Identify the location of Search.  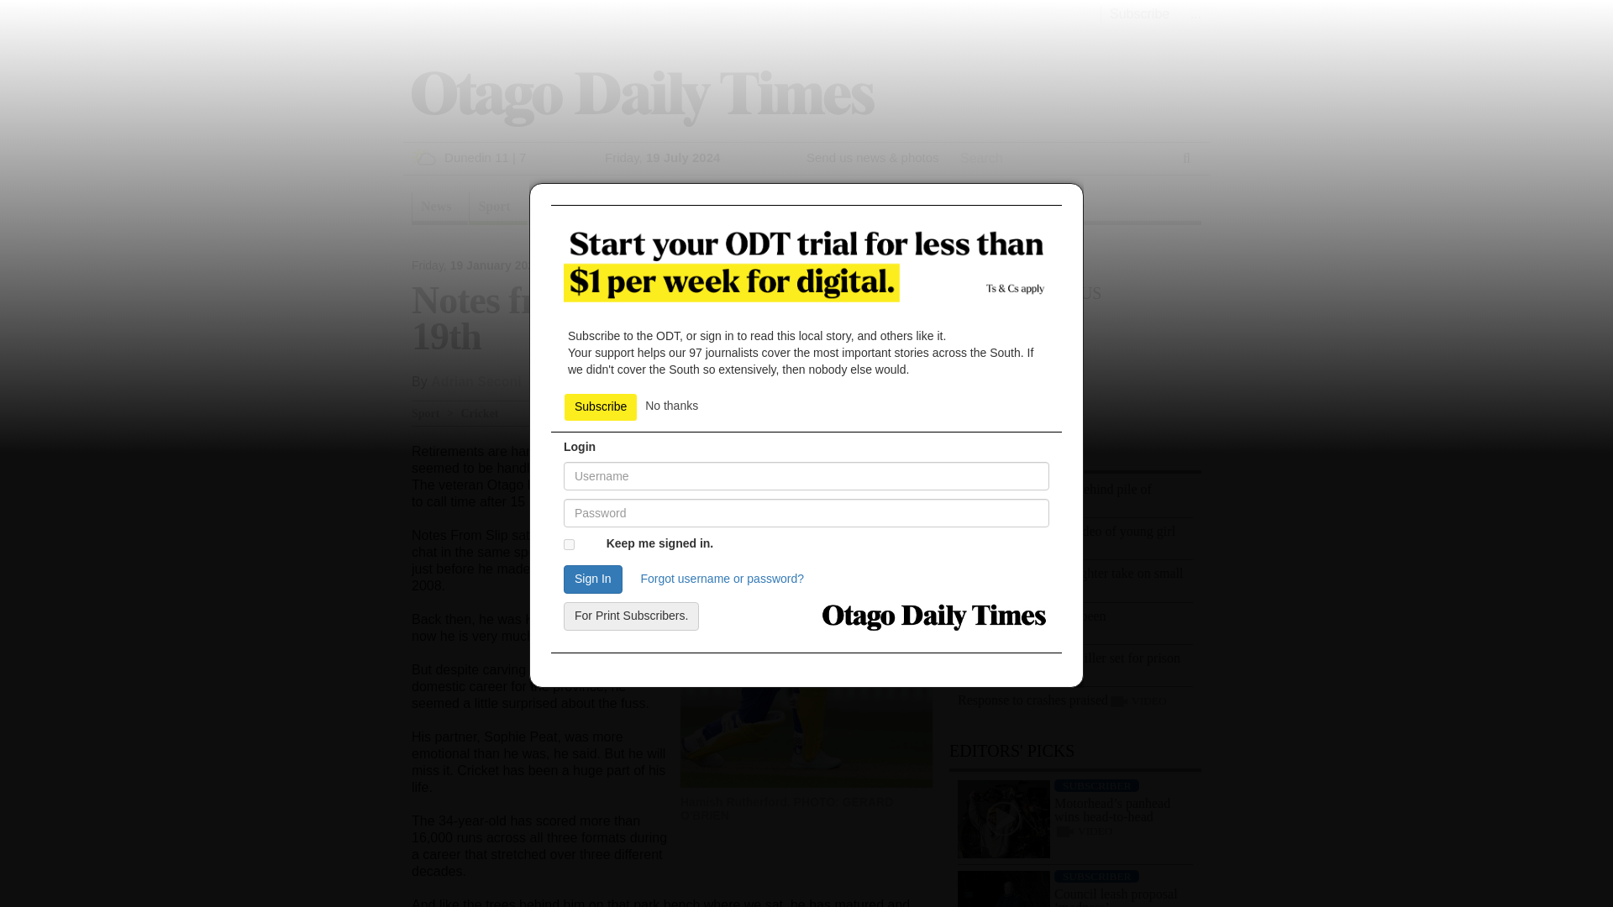
(981, 179).